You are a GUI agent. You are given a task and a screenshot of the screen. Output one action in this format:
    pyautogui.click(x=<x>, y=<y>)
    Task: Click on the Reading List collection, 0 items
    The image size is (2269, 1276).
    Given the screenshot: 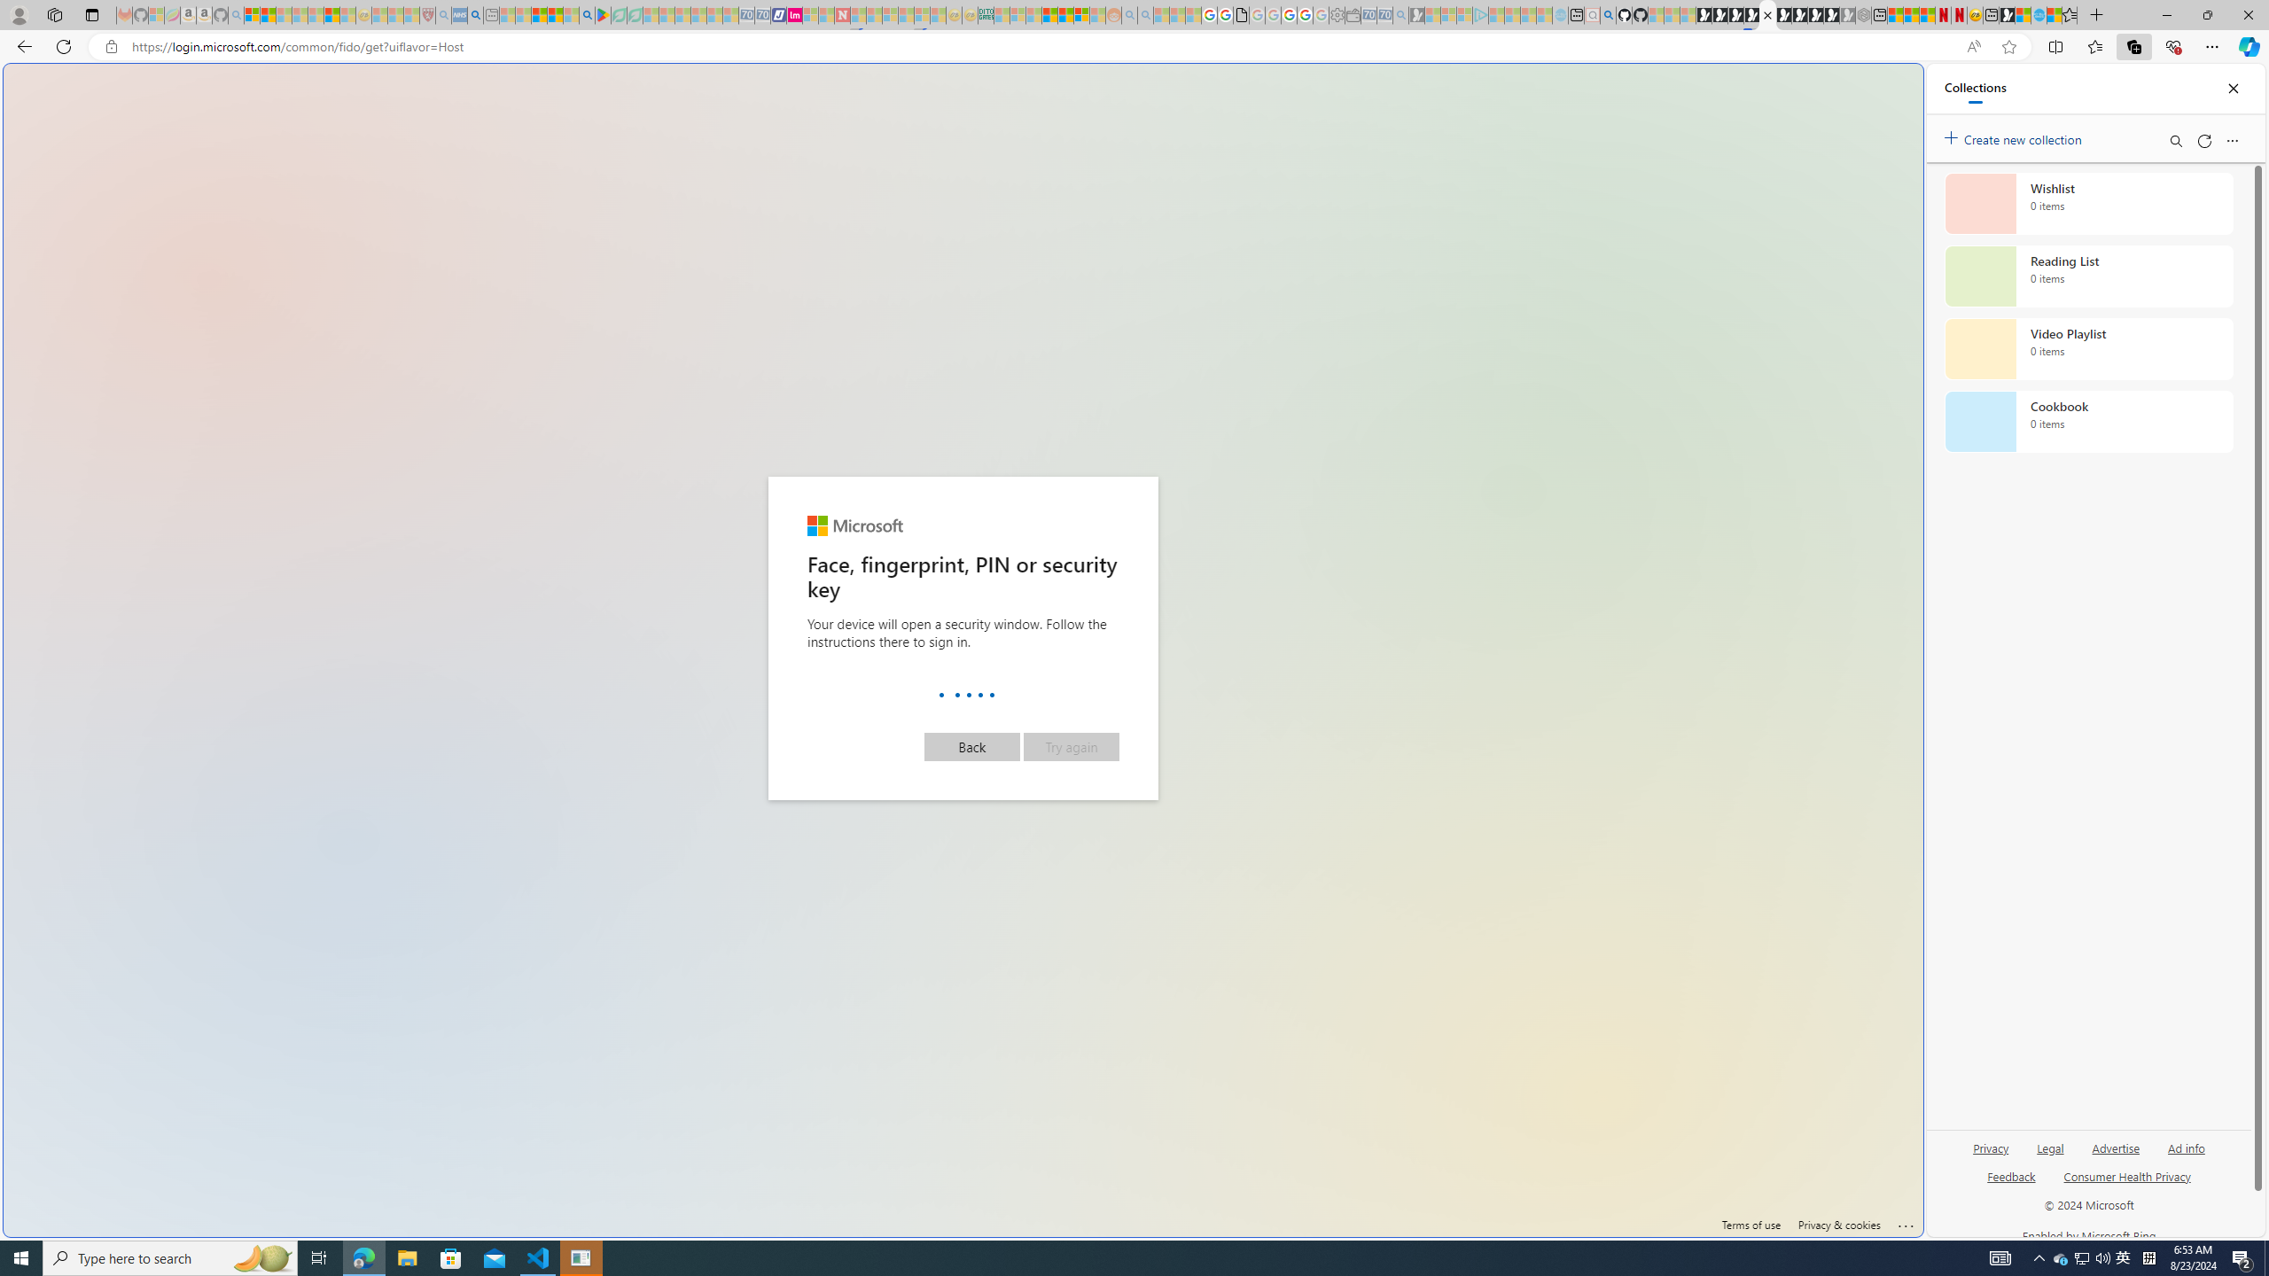 What is the action you would take?
    pyautogui.click(x=2088, y=276)
    